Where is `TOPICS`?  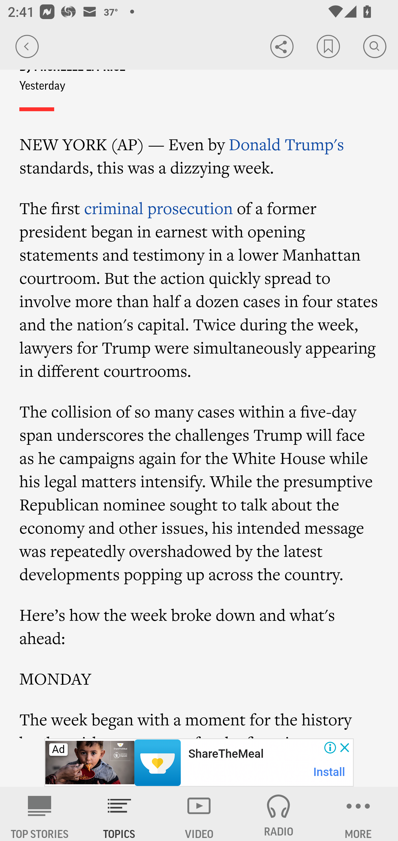 TOPICS is located at coordinates (119, 814).